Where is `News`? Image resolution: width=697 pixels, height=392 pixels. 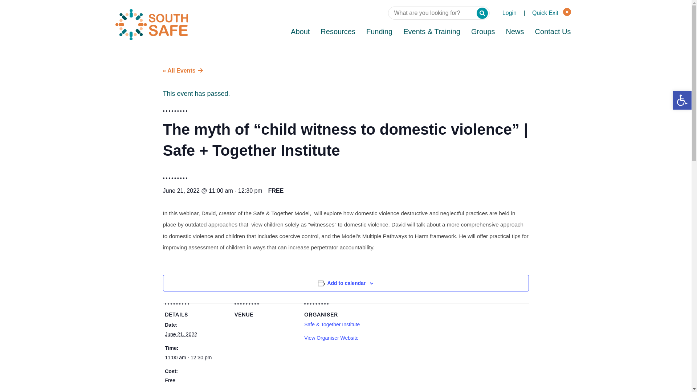 News is located at coordinates (515, 32).